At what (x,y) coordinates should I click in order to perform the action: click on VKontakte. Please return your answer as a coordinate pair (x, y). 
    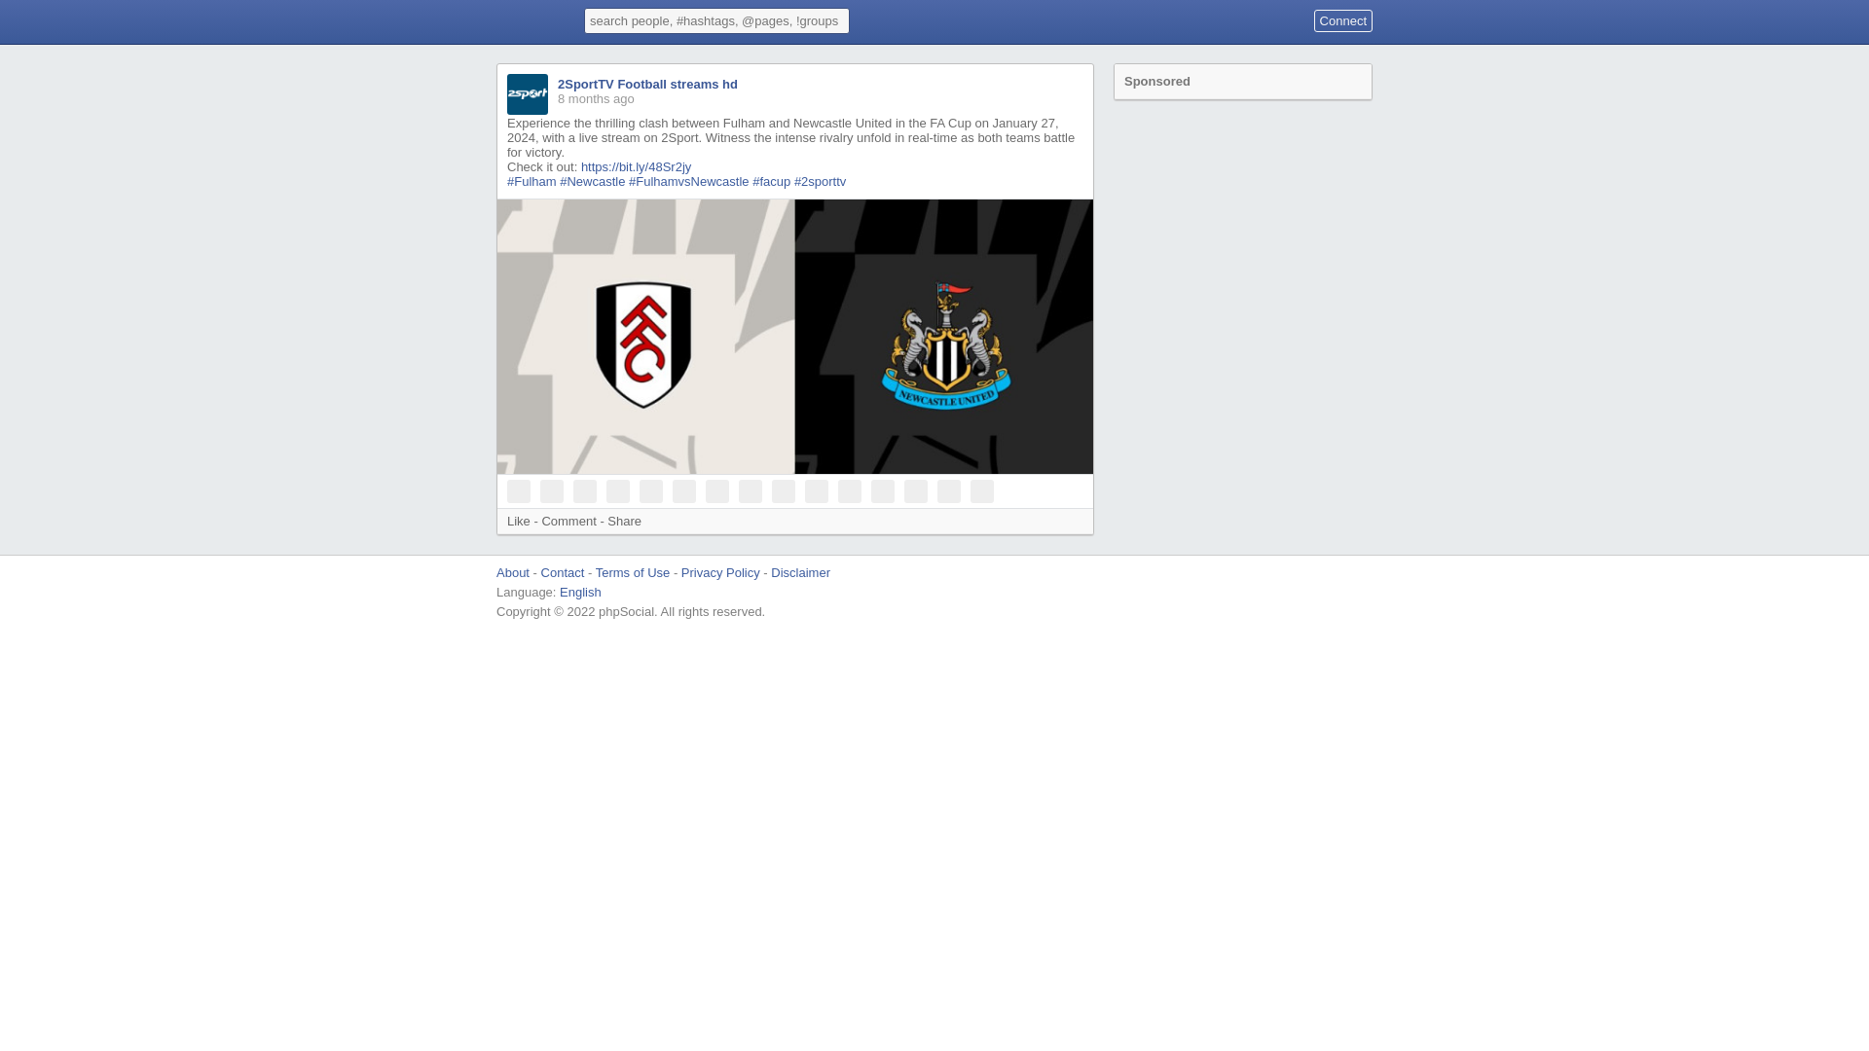
    Looking at the image, I should click on (683, 490).